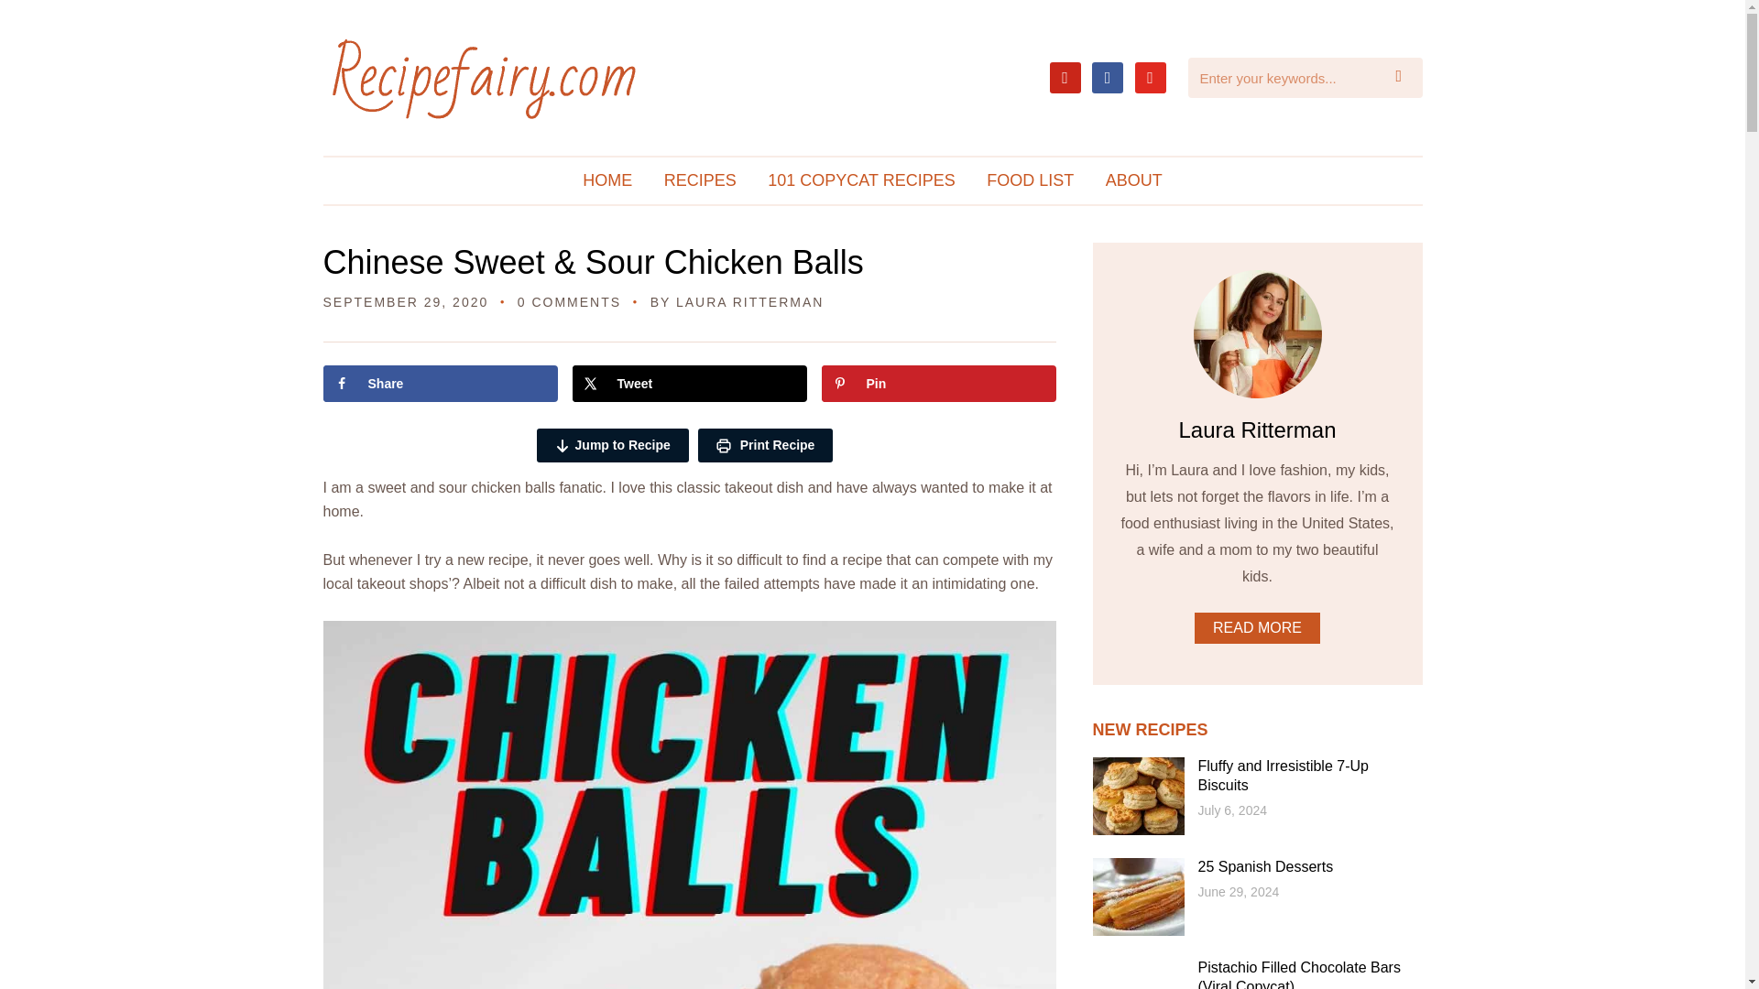 The image size is (1759, 989). What do you see at coordinates (1108, 75) in the screenshot?
I see `facebook` at bounding box center [1108, 75].